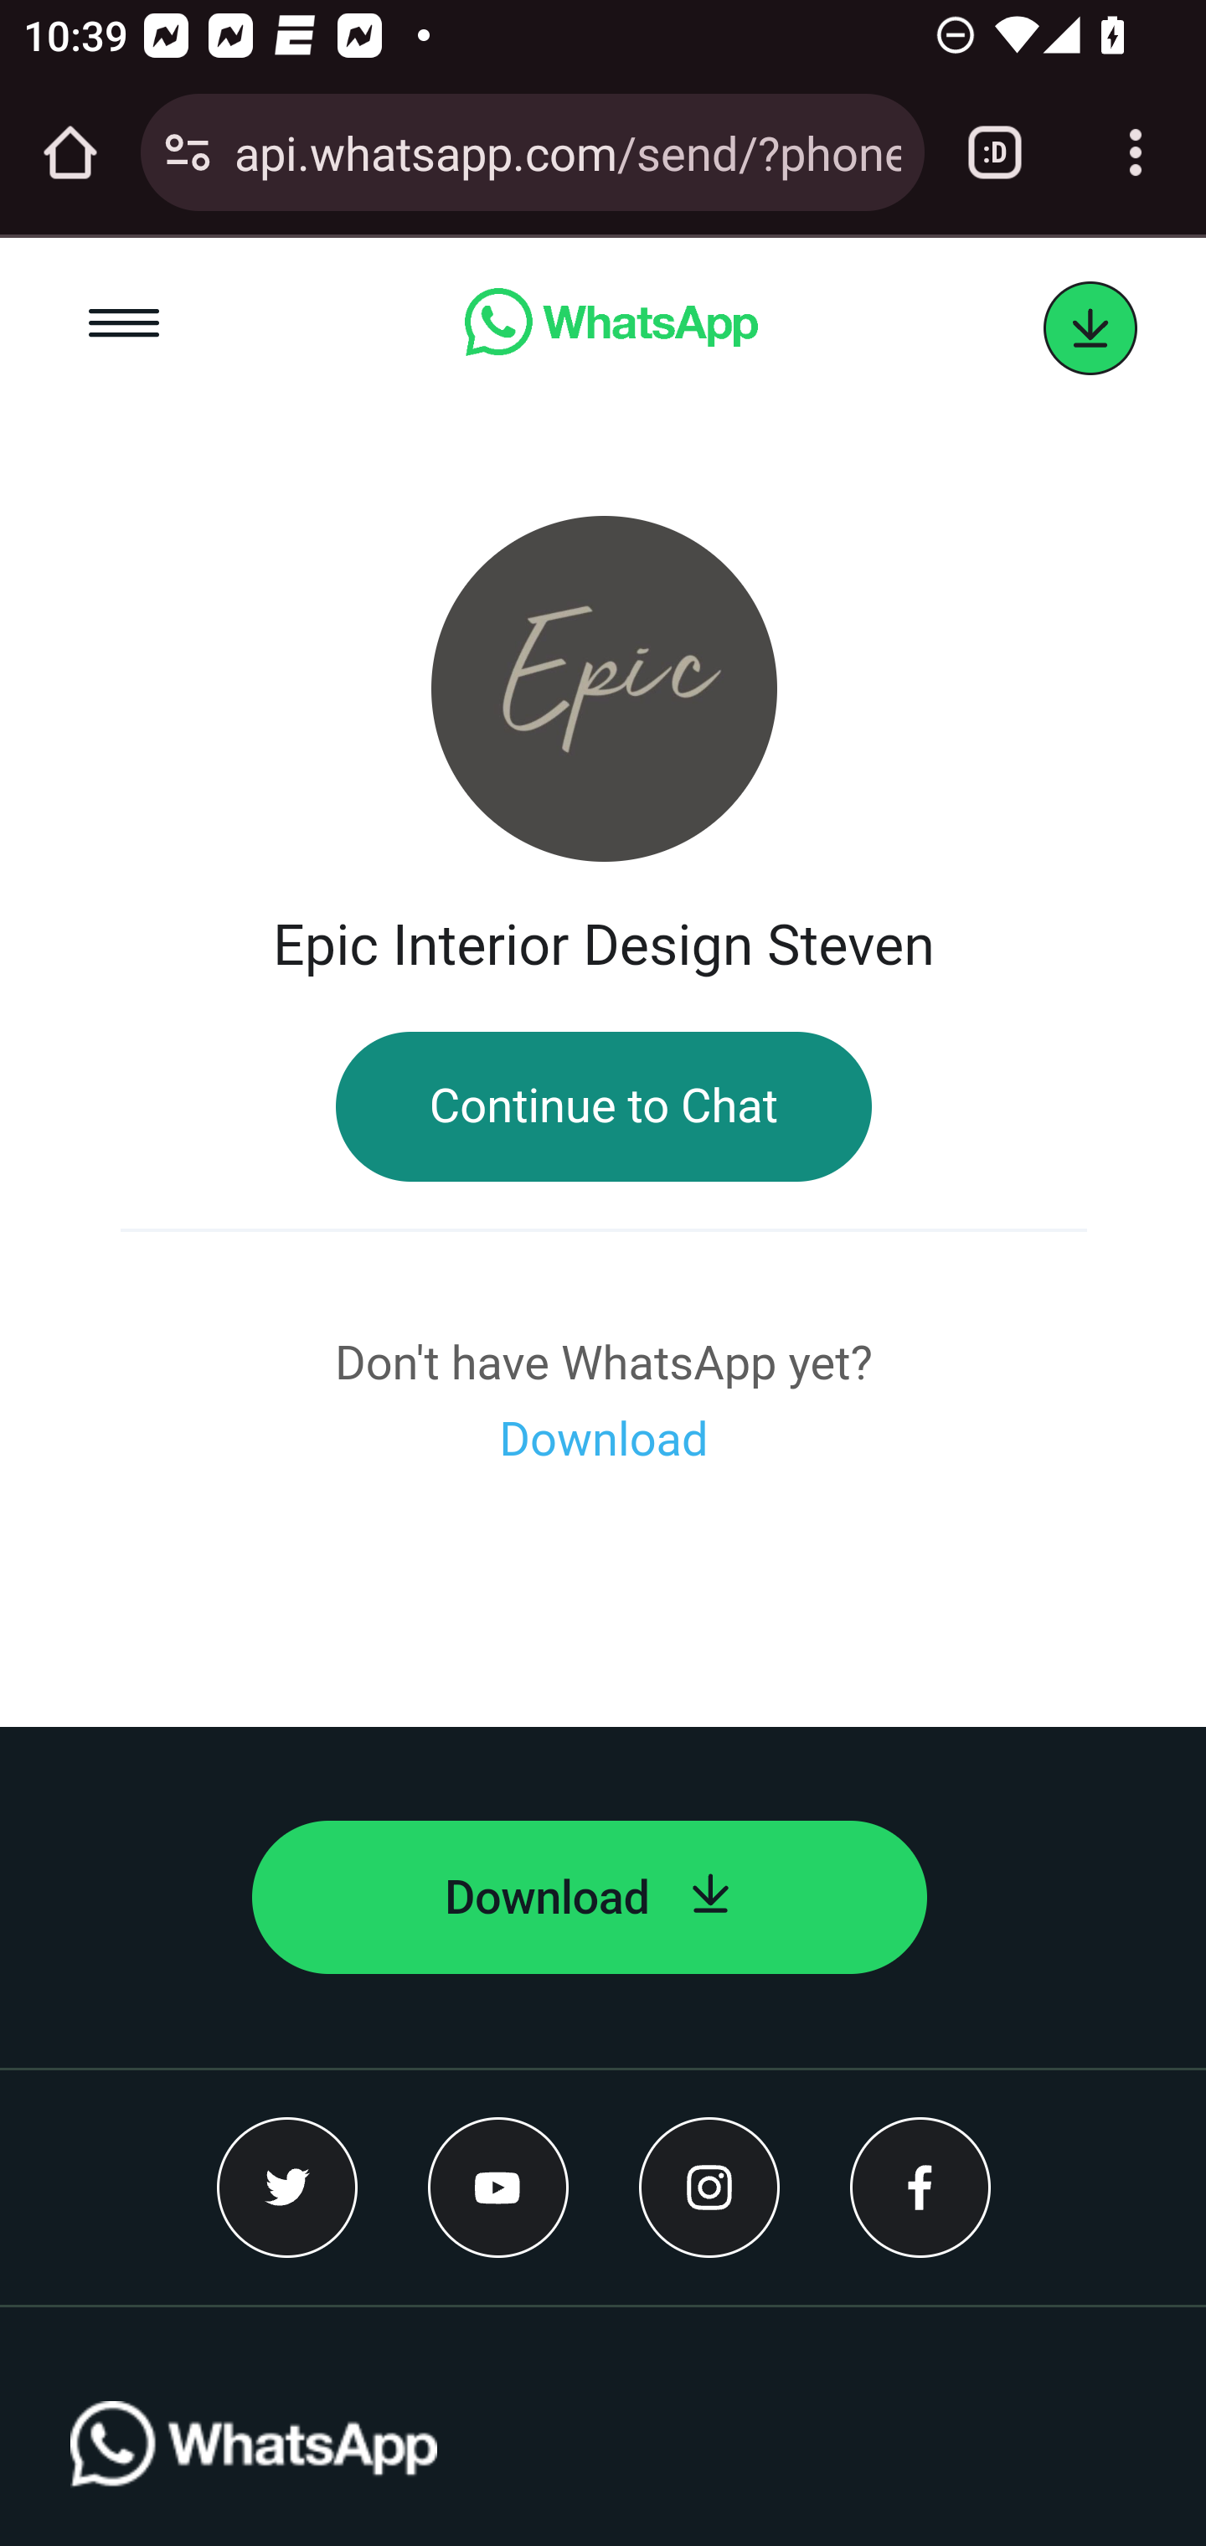  Describe the element at coordinates (188, 152) in the screenshot. I see `Connection is secure` at that location.